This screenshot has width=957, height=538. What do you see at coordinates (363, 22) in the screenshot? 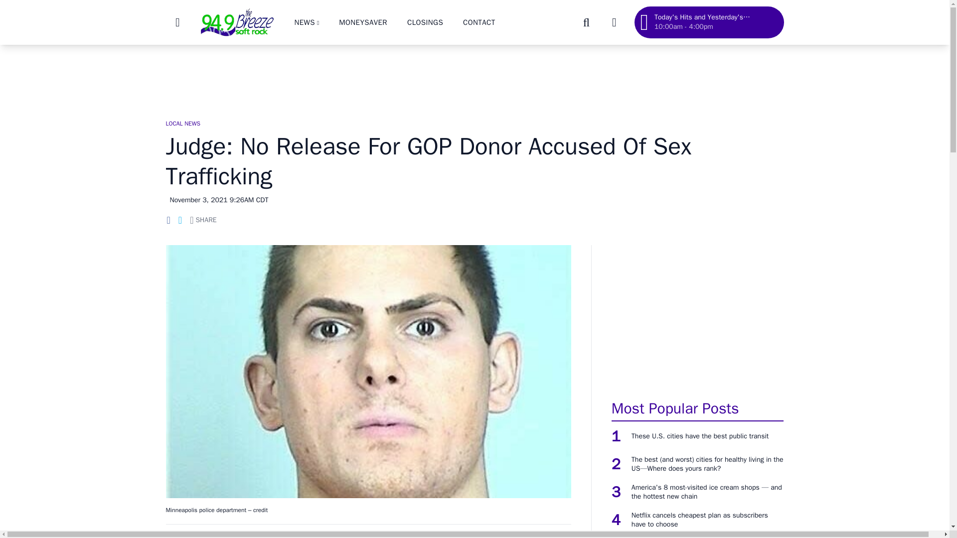
I see `MONEYSAVER` at bounding box center [363, 22].